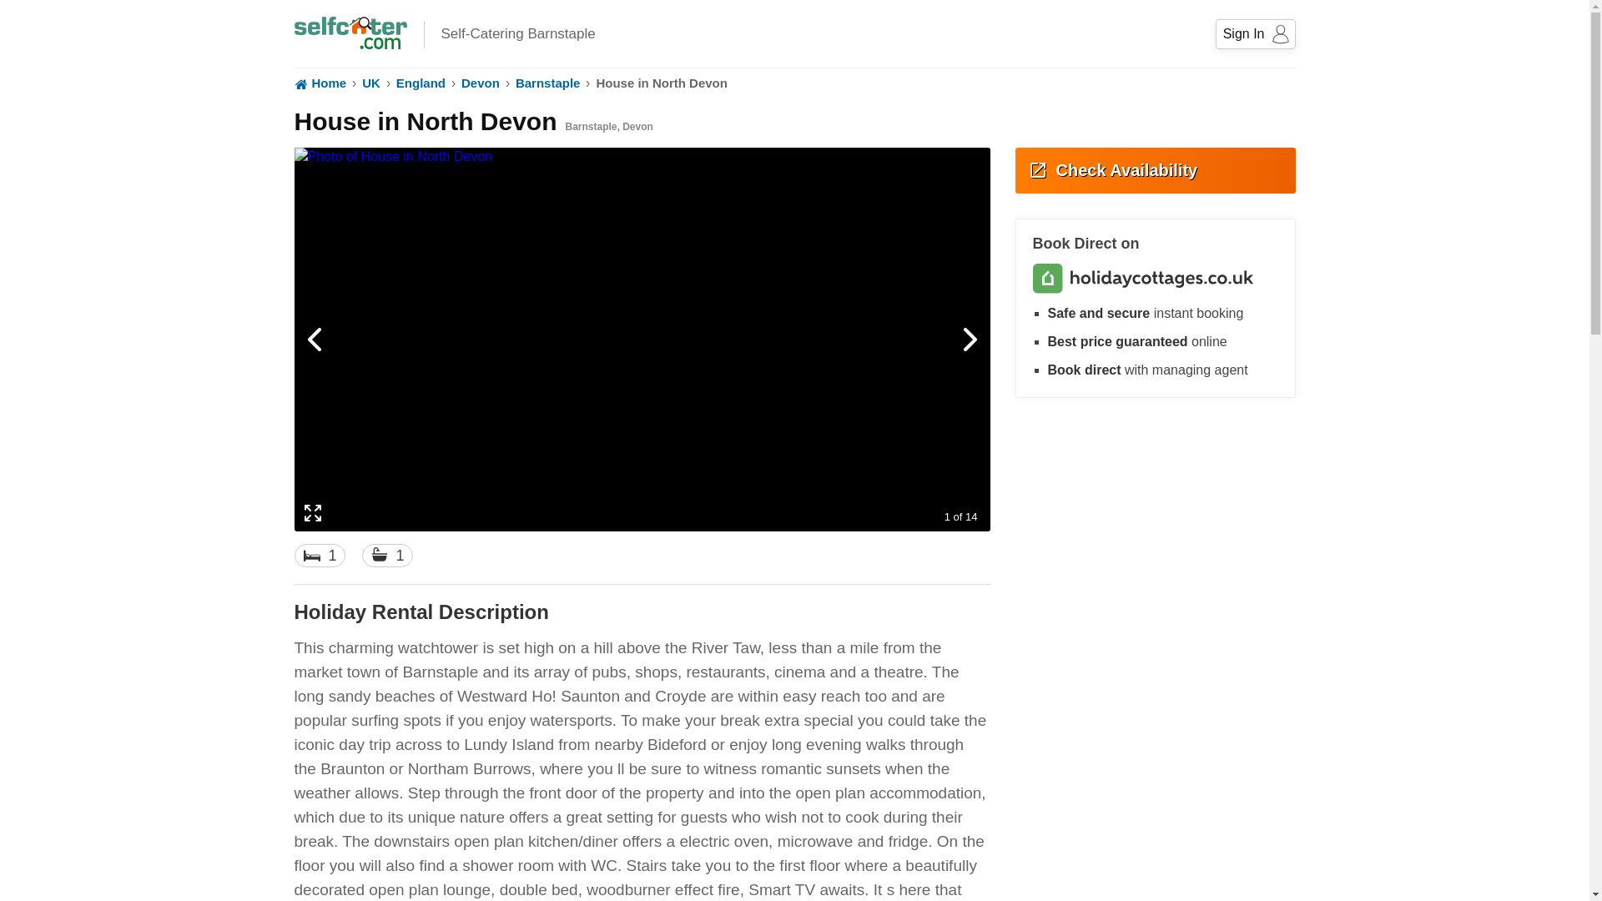 This screenshot has width=1602, height=901. What do you see at coordinates (350, 28) in the screenshot?
I see `England` at bounding box center [350, 28].